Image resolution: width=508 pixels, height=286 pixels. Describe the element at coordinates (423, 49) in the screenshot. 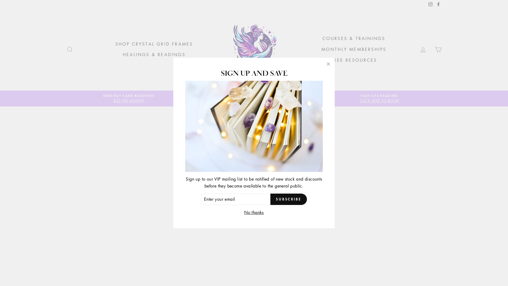

I see `LOG IN` at that location.